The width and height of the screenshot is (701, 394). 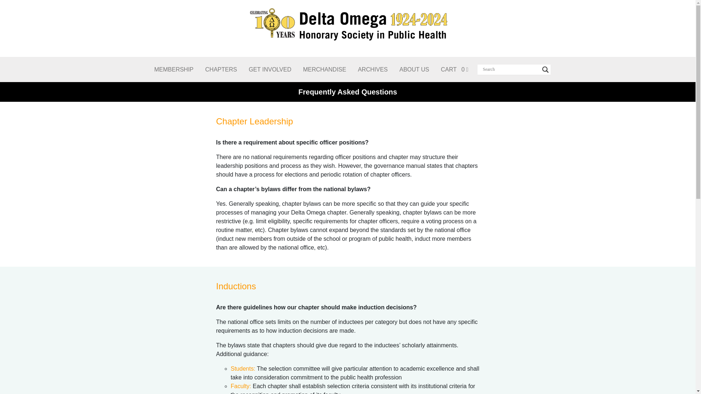 What do you see at coordinates (324, 69) in the screenshot?
I see `MERCHANDISE` at bounding box center [324, 69].